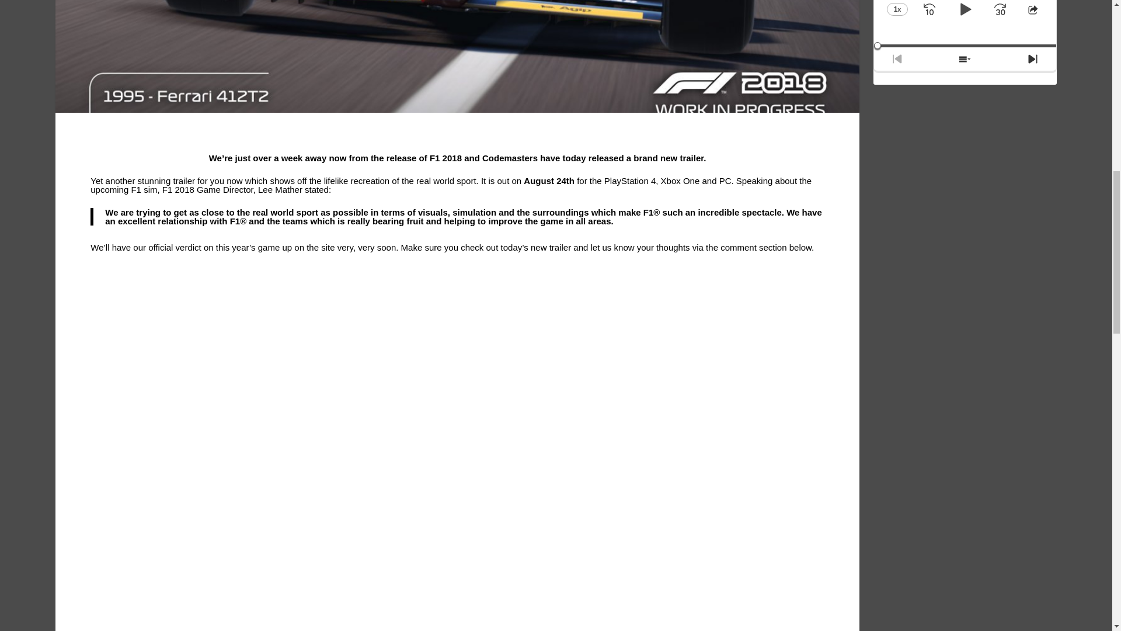 This screenshot has width=1121, height=631. Describe the element at coordinates (965, 46) in the screenshot. I see `0` at that location.